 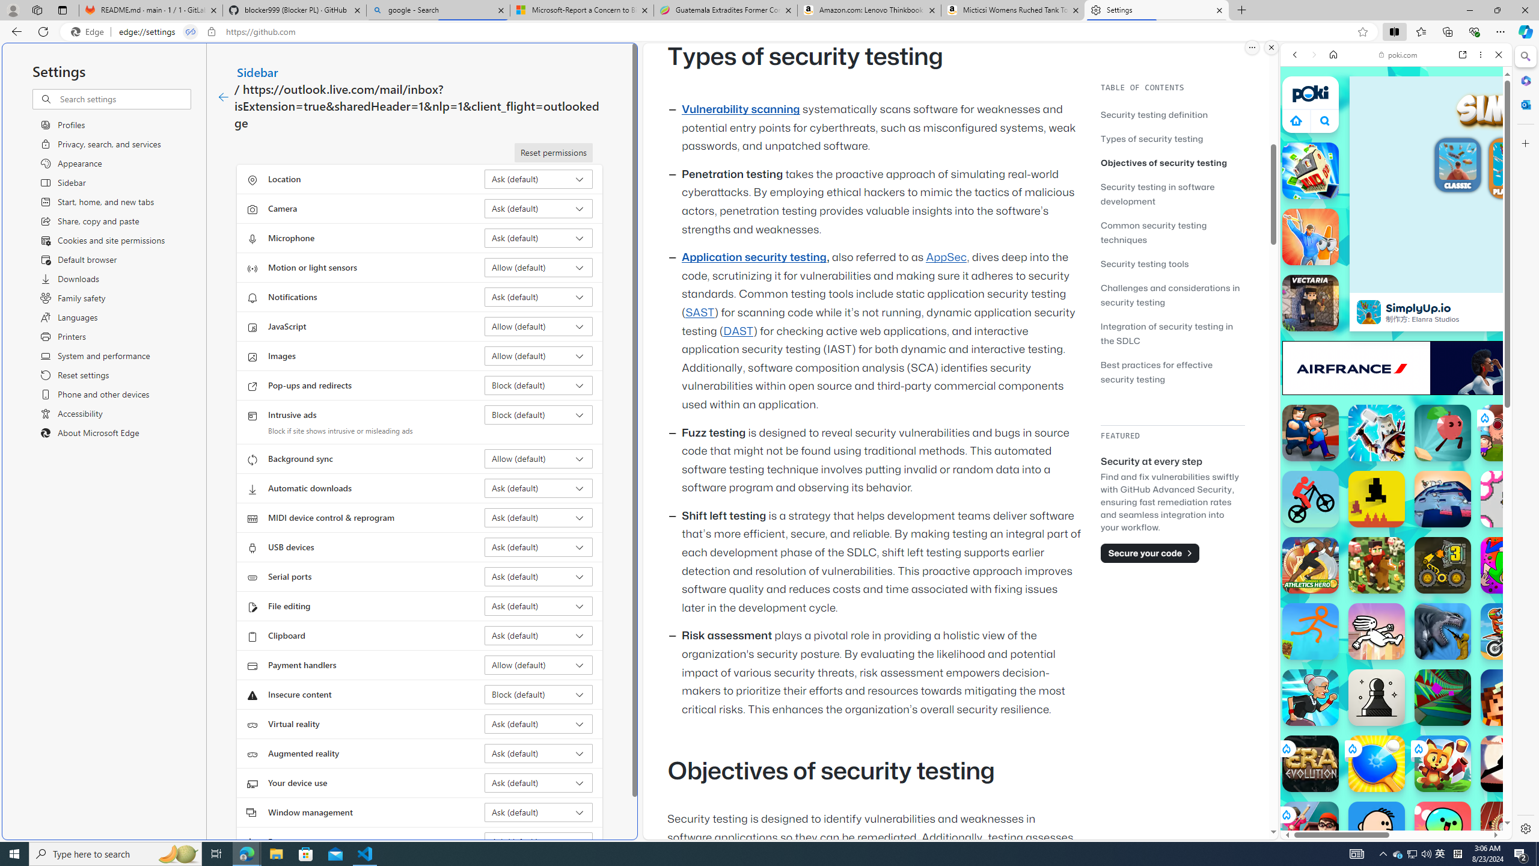 What do you see at coordinates (1443, 764) in the screenshot?
I see `Fox Island Builder Fox Island Builder` at bounding box center [1443, 764].